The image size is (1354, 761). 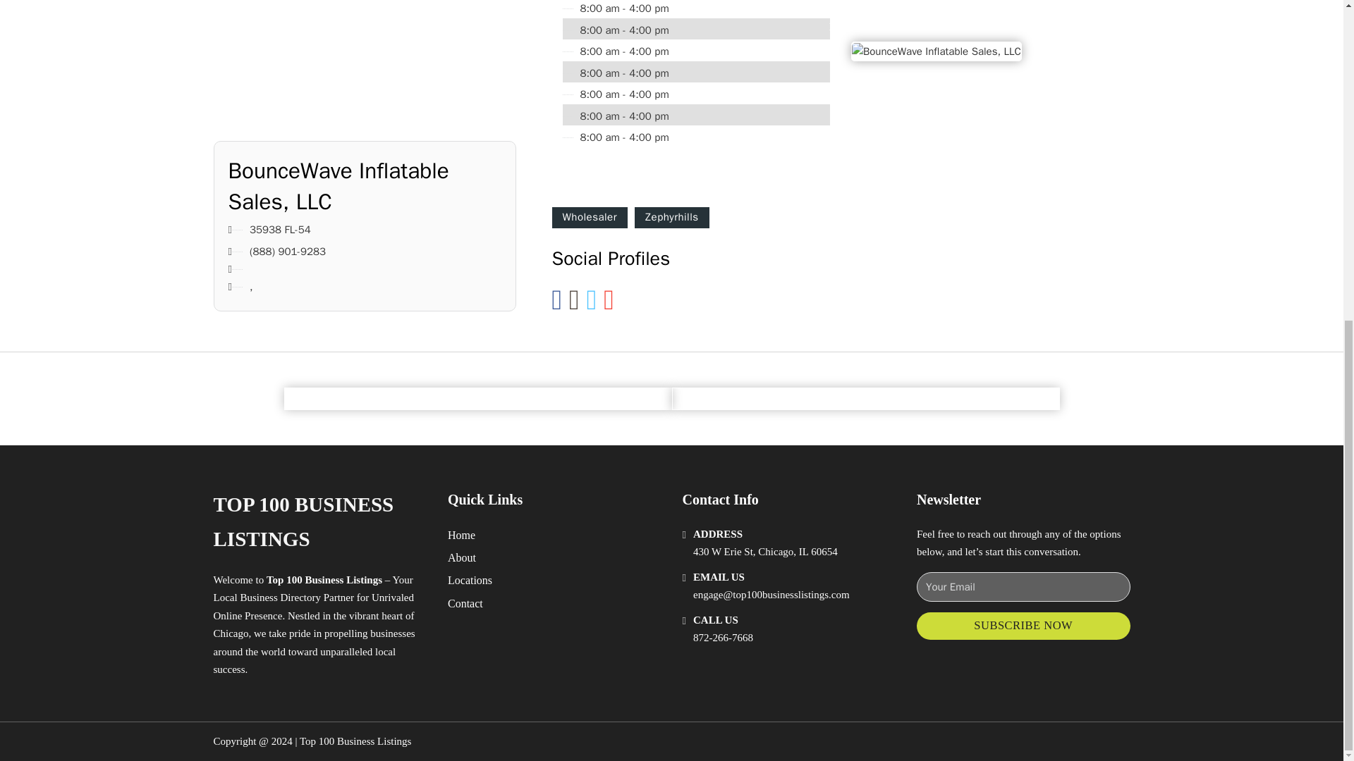 What do you see at coordinates (588, 217) in the screenshot?
I see `Wholesaler` at bounding box center [588, 217].